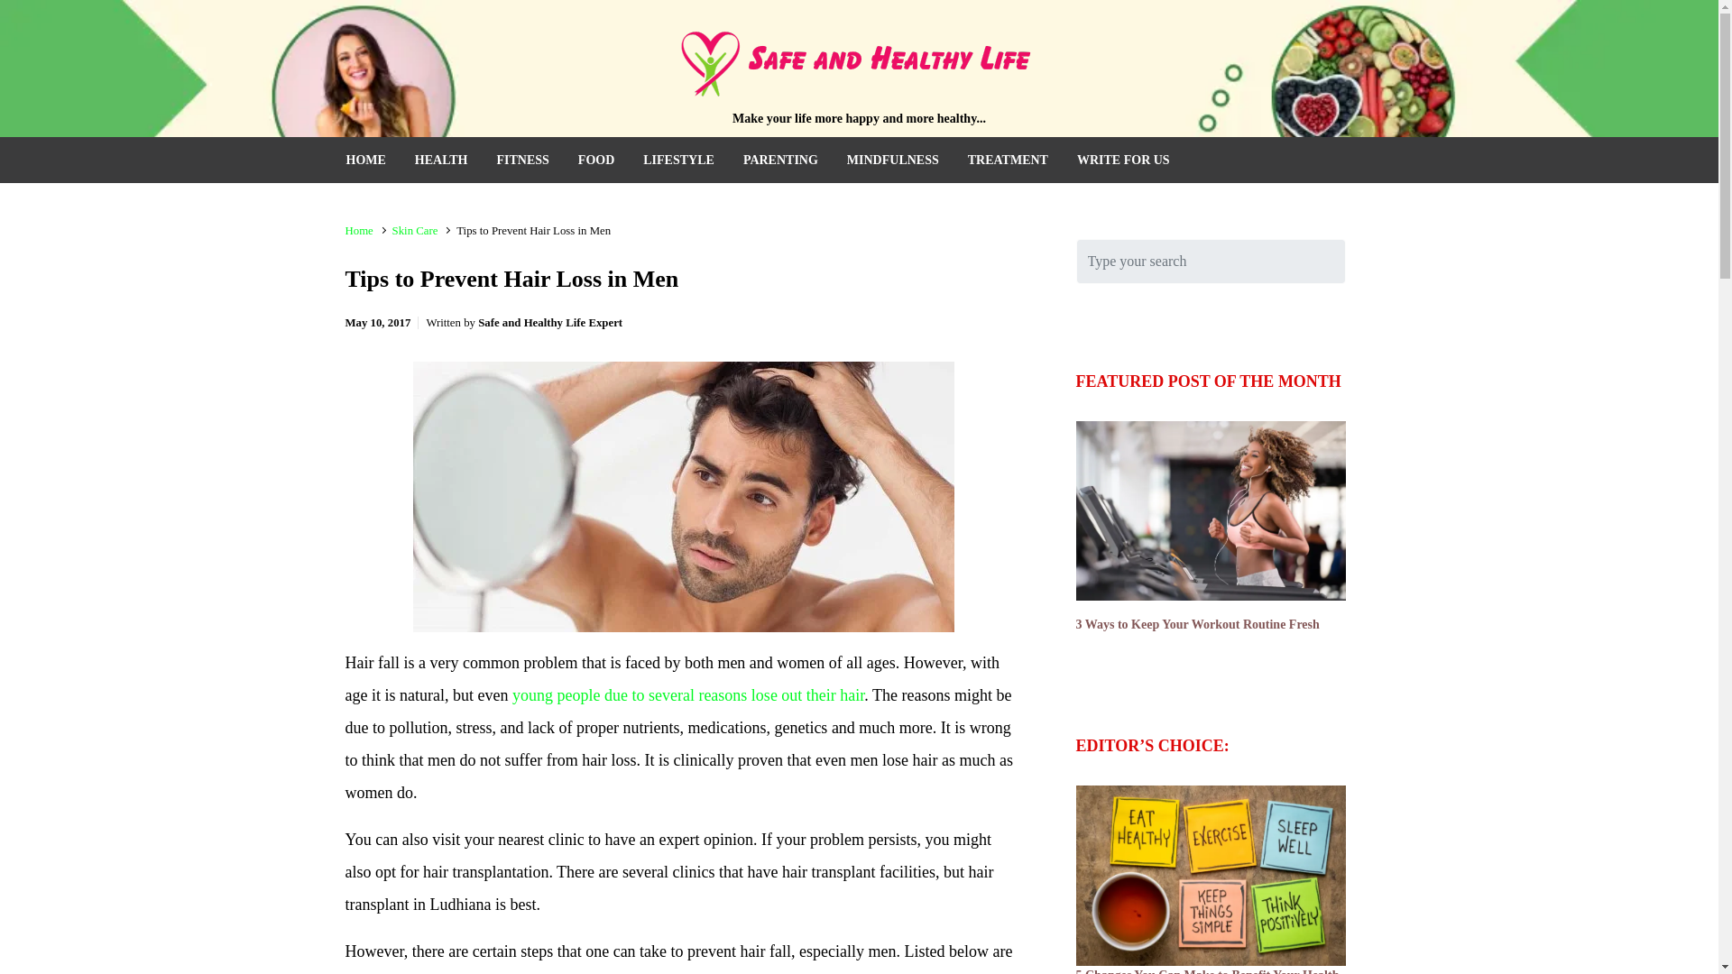  What do you see at coordinates (549, 323) in the screenshot?
I see `Safe and Healthy Life Expert` at bounding box center [549, 323].